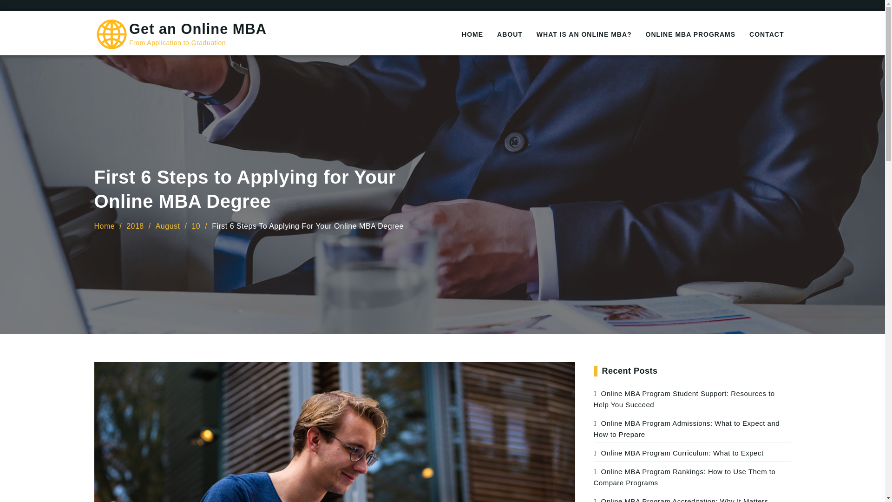 This screenshot has height=502, width=892. I want to click on WHAT IS AN ONLINE MBA?, so click(584, 34).